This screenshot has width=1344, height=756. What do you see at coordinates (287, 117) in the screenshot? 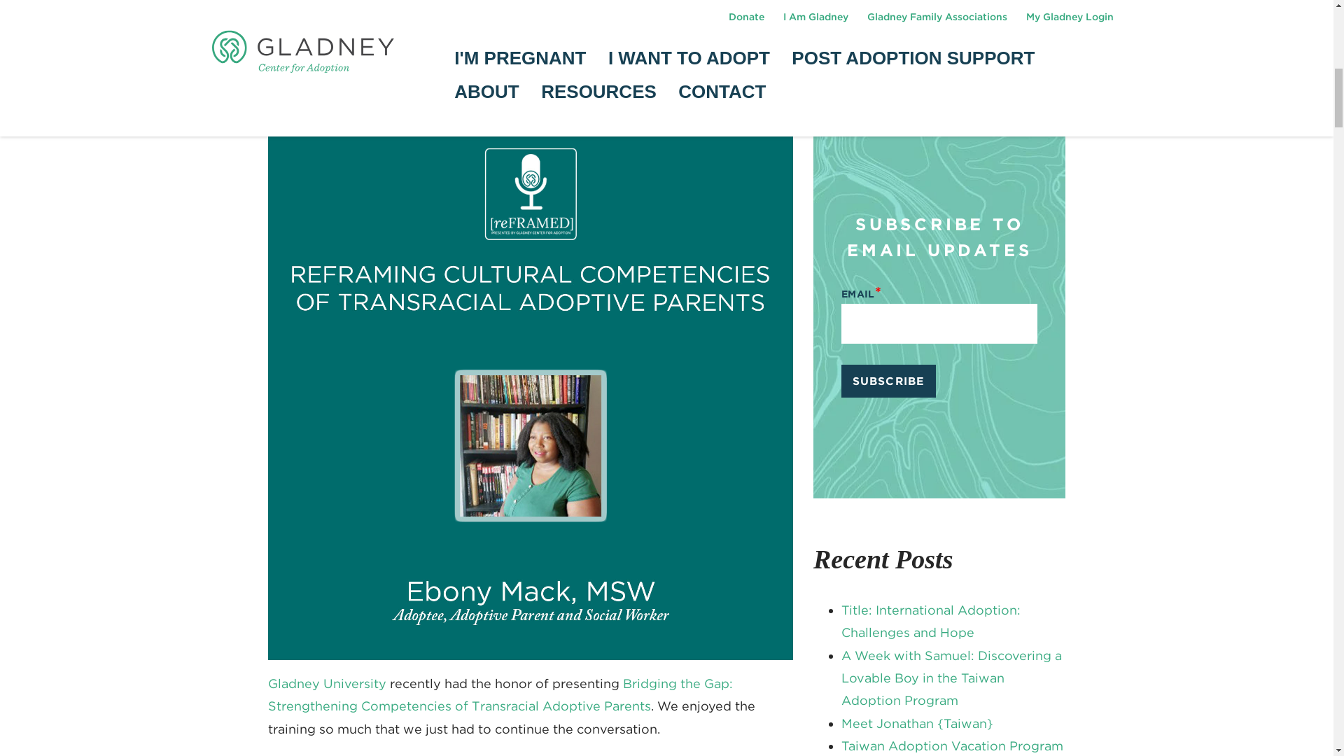
I see `Tweet` at bounding box center [287, 117].